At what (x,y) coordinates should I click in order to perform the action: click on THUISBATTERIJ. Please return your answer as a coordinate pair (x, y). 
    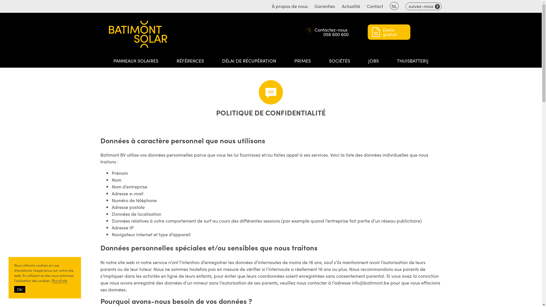
    Looking at the image, I should click on (413, 61).